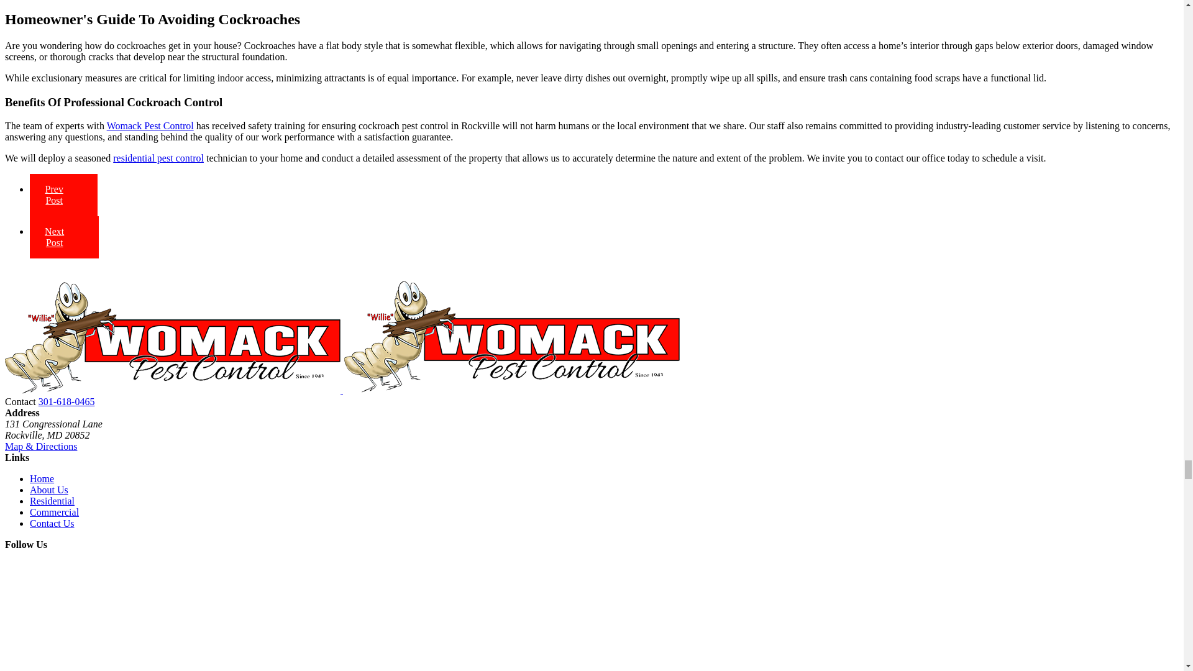 The image size is (1193, 671). What do you see at coordinates (512, 337) in the screenshot?
I see `Womack Pest Control` at bounding box center [512, 337].